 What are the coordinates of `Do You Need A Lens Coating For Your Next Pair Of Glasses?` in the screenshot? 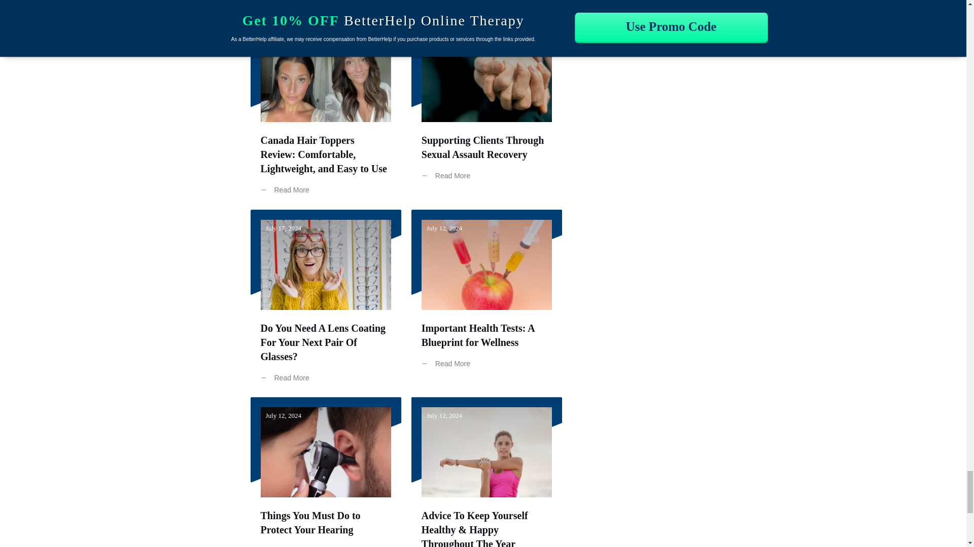 It's located at (323, 342).